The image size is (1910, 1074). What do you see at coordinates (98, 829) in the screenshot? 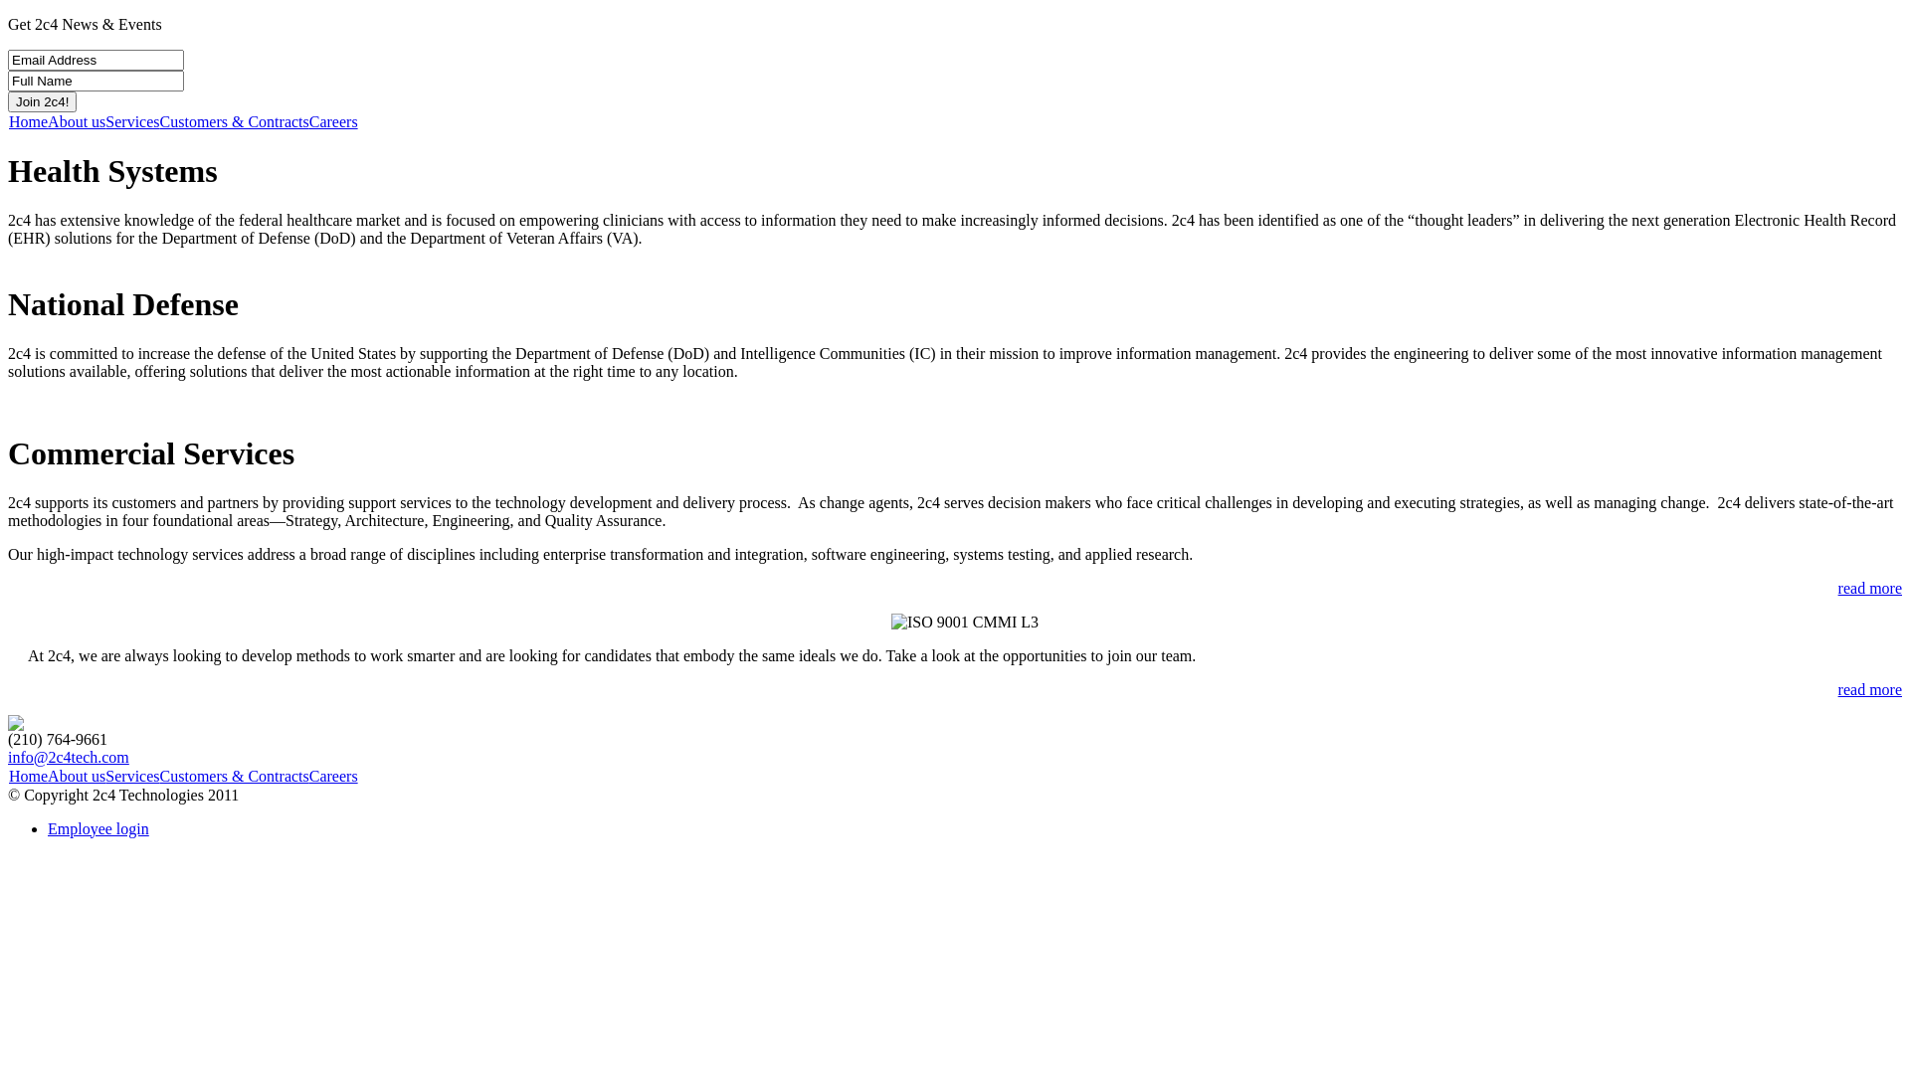
I see `Employee login` at bounding box center [98, 829].